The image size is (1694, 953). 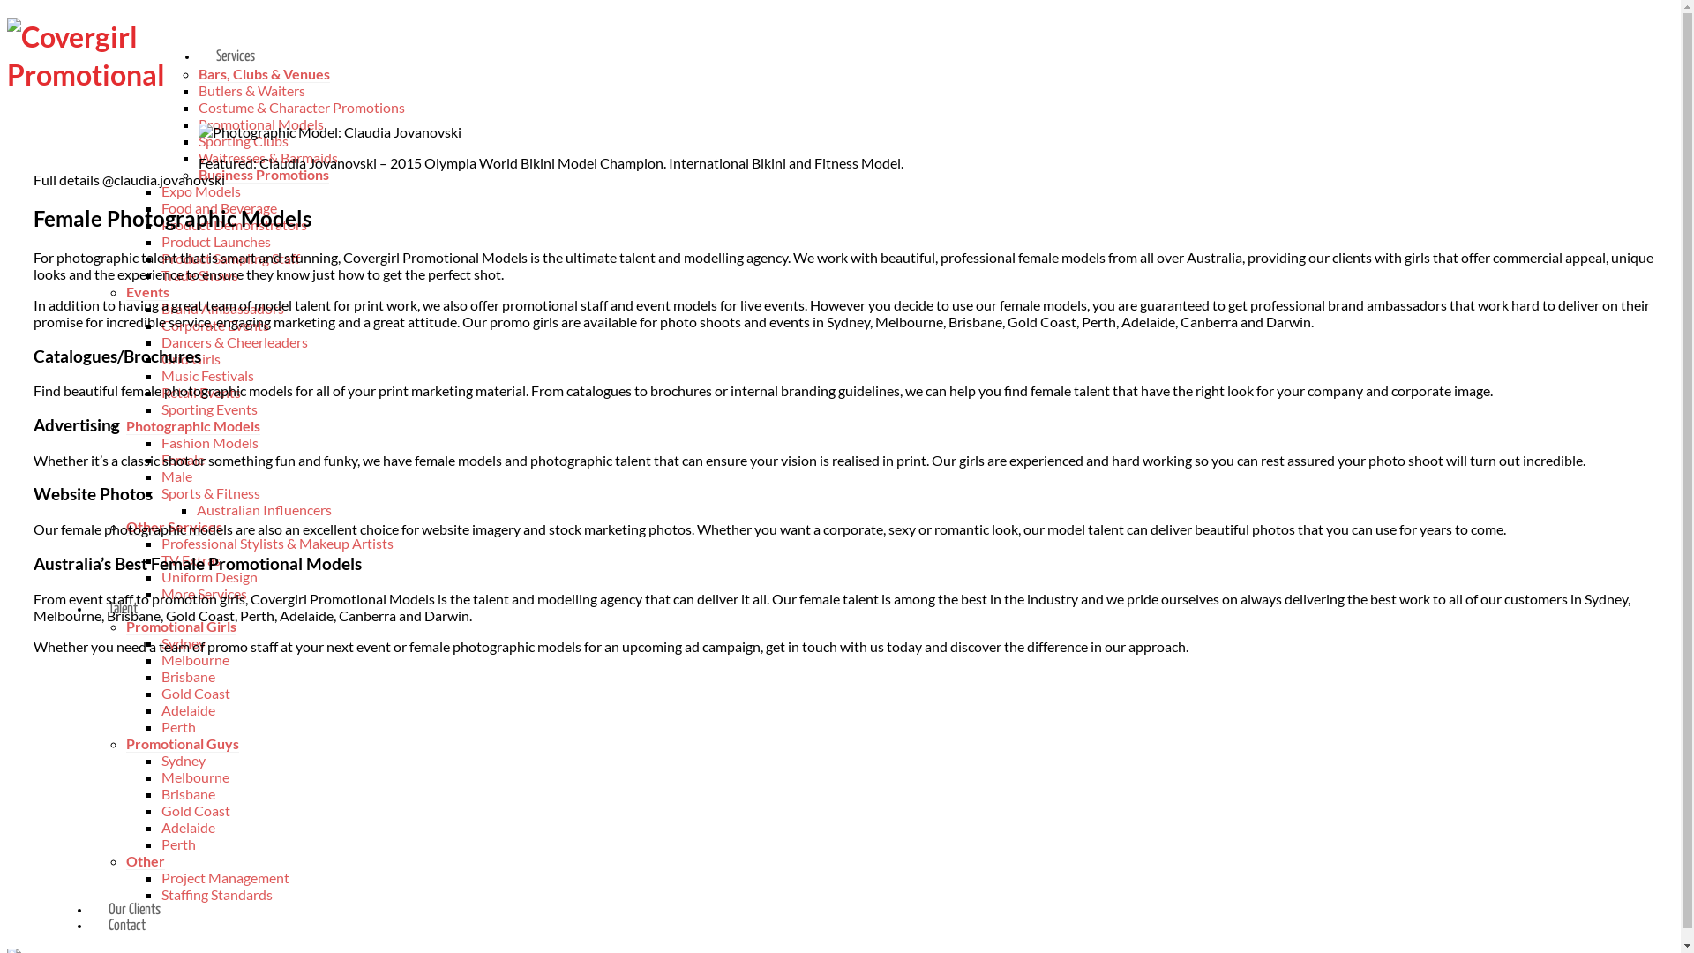 I want to click on Waitresses & Barmaids, so click(x=268, y=157).